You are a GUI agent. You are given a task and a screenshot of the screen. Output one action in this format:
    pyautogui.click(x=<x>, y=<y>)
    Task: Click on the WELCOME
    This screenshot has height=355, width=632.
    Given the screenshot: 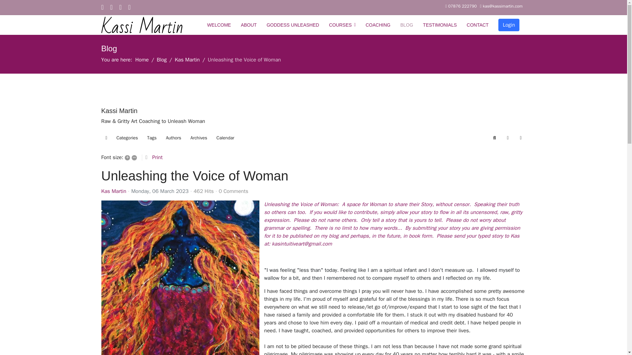 What is the action you would take?
    pyautogui.click(x=219, y=25)
    